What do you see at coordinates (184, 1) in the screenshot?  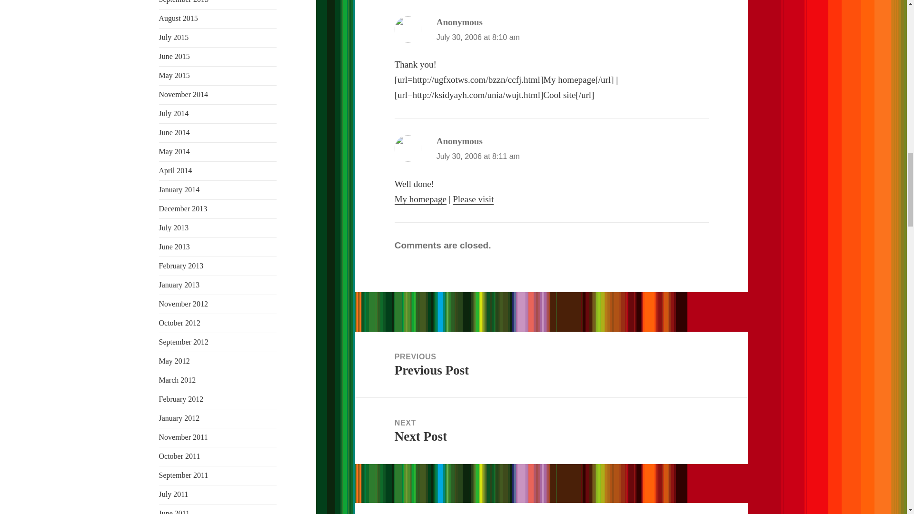 I see `September 2015` at bounding box center [184, 1].